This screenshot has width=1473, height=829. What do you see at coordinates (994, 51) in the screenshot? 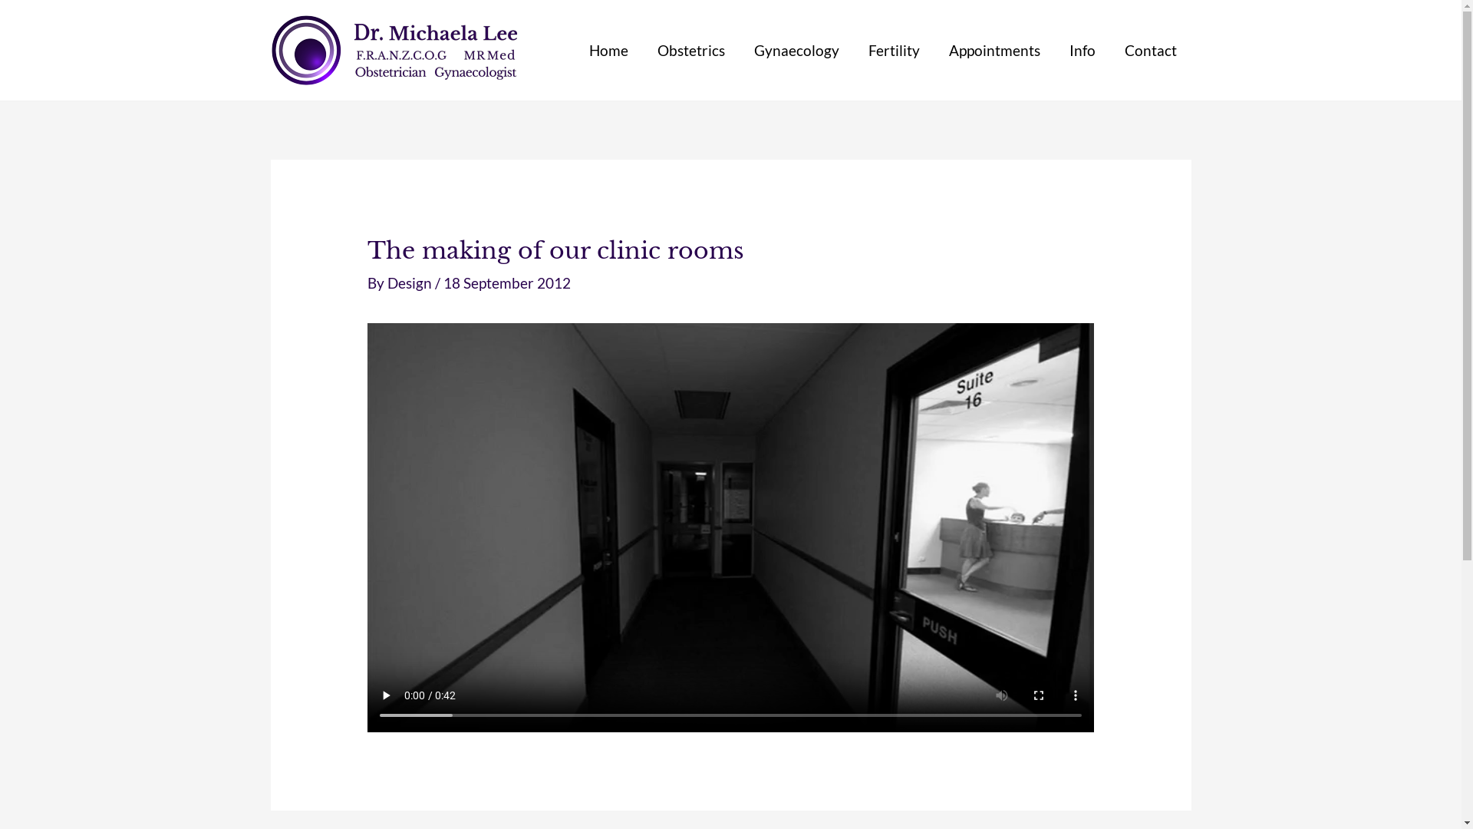
I see `Appointments` at bounding box center [994, 51].